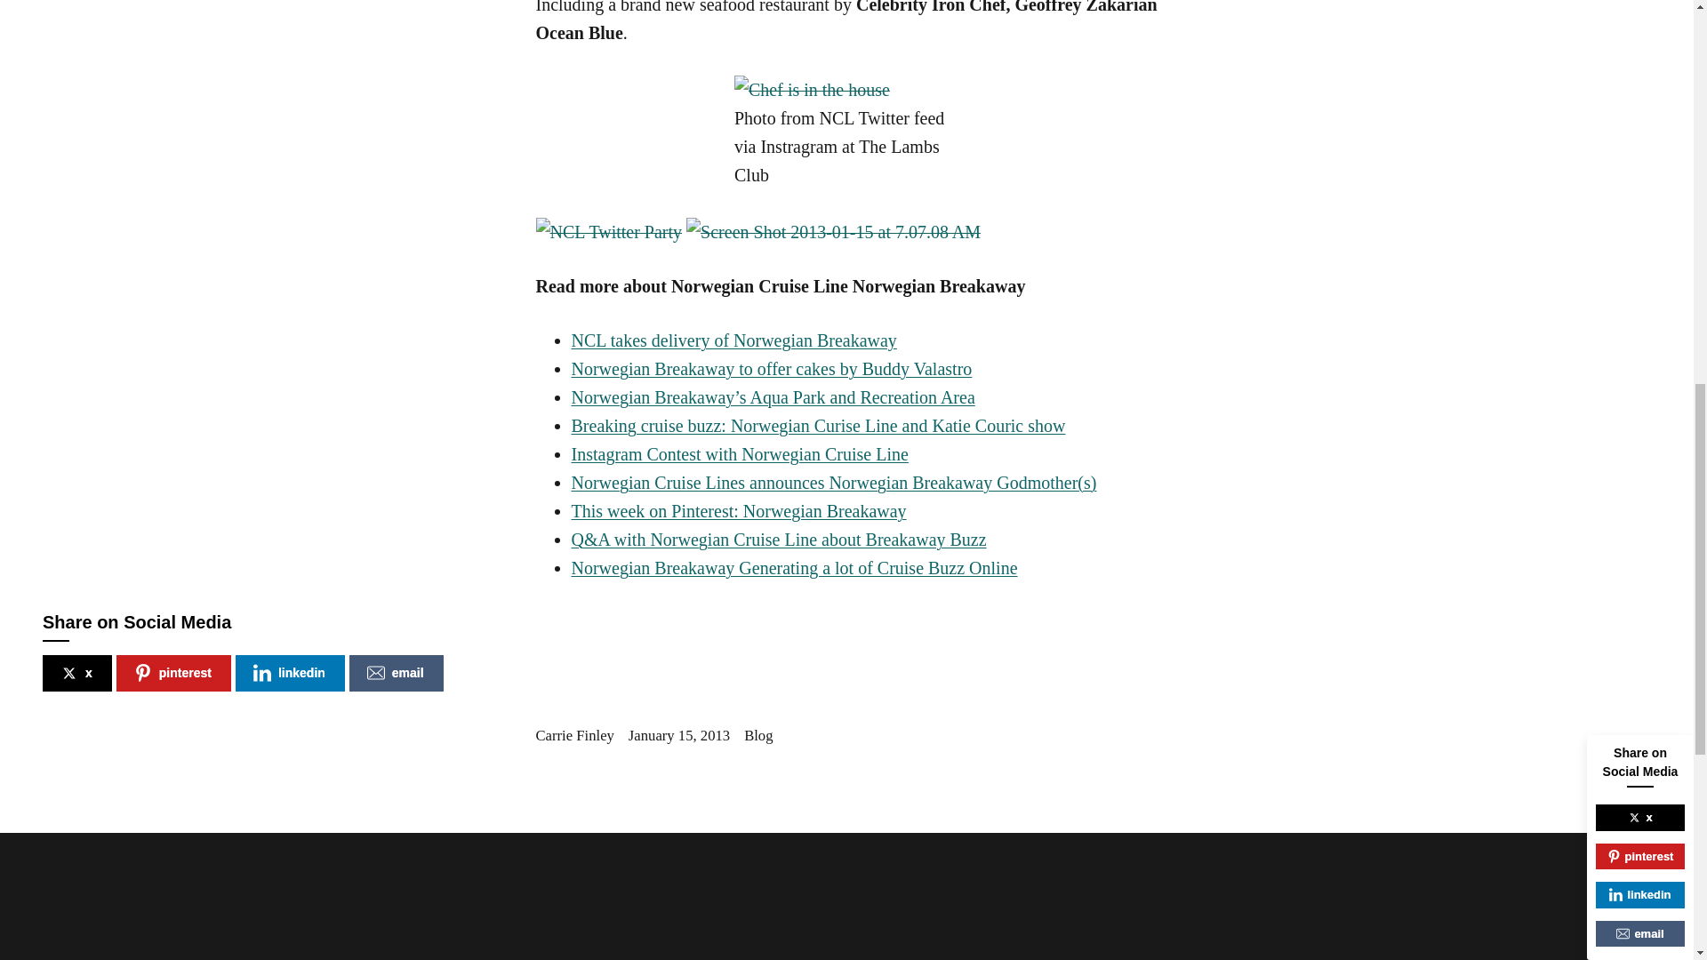 The width and height of the screenshot is (1707, 960). What do you see at coordinates (739, 453) in the screenshot?
I see `Instagram Contest with Norwegian Cruise Line` at bounding box center [739, 453].